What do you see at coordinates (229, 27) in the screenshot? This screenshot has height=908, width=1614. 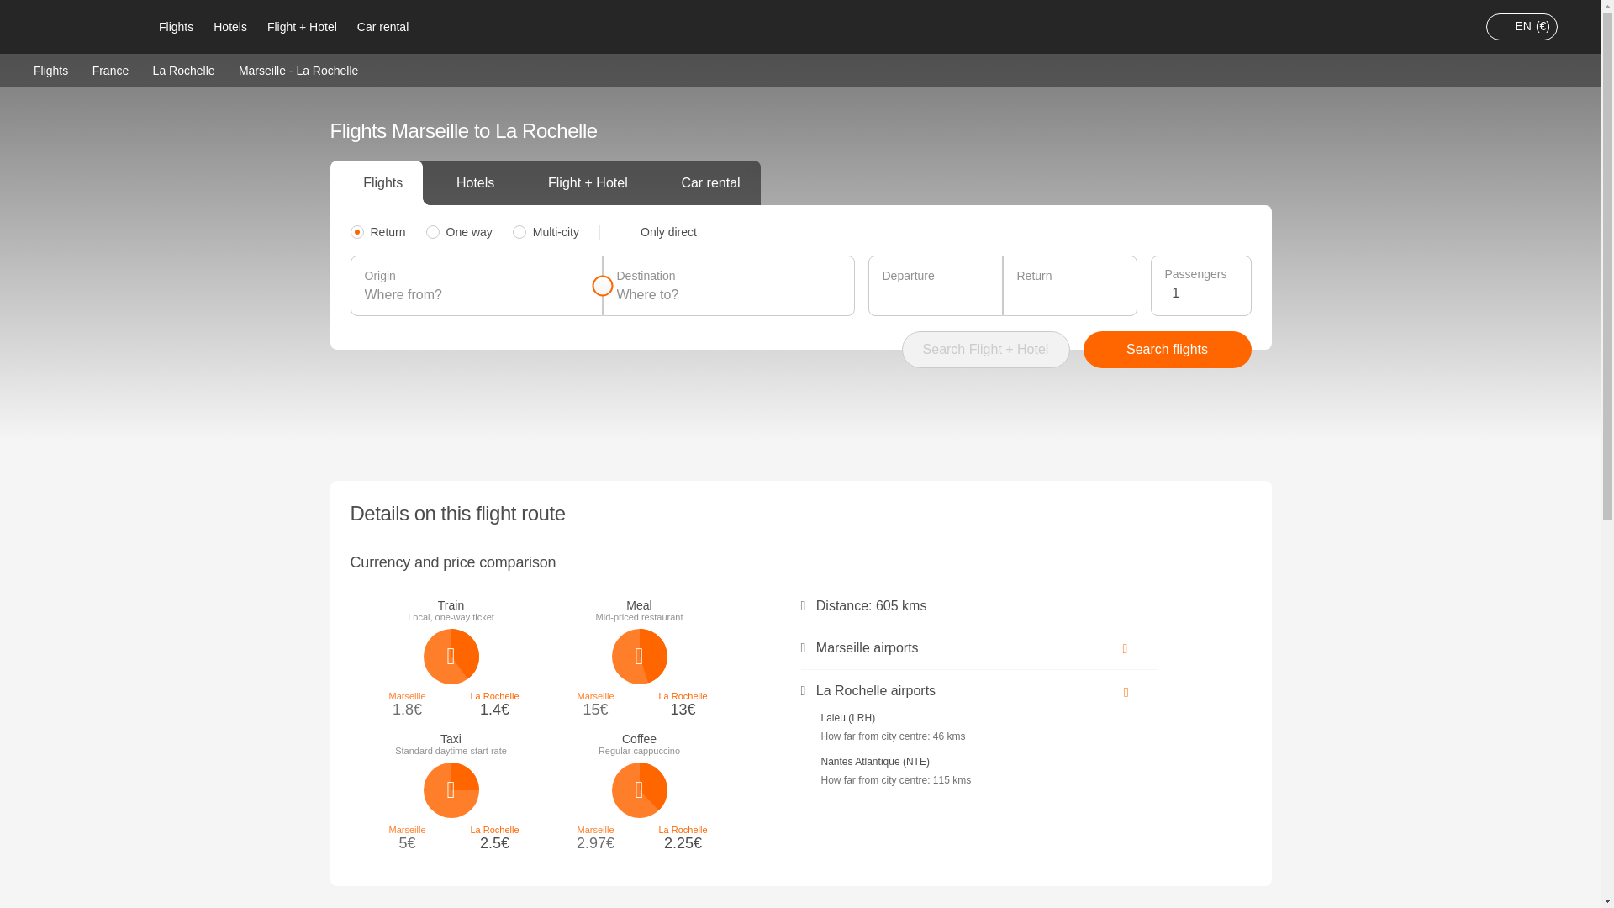 I see `Hotels` at bounding box center [229, 27].